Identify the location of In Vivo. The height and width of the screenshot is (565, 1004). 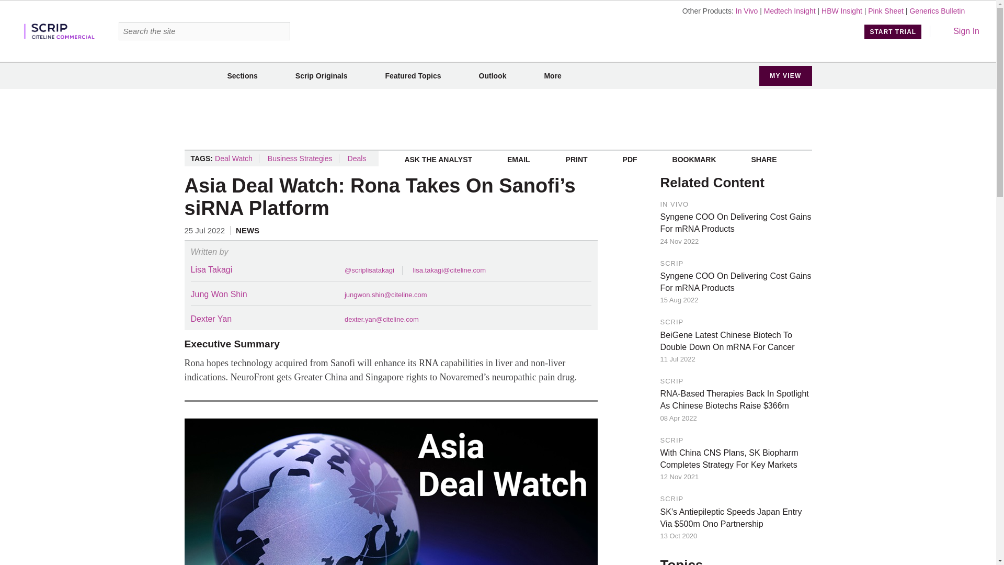
(747, 10).